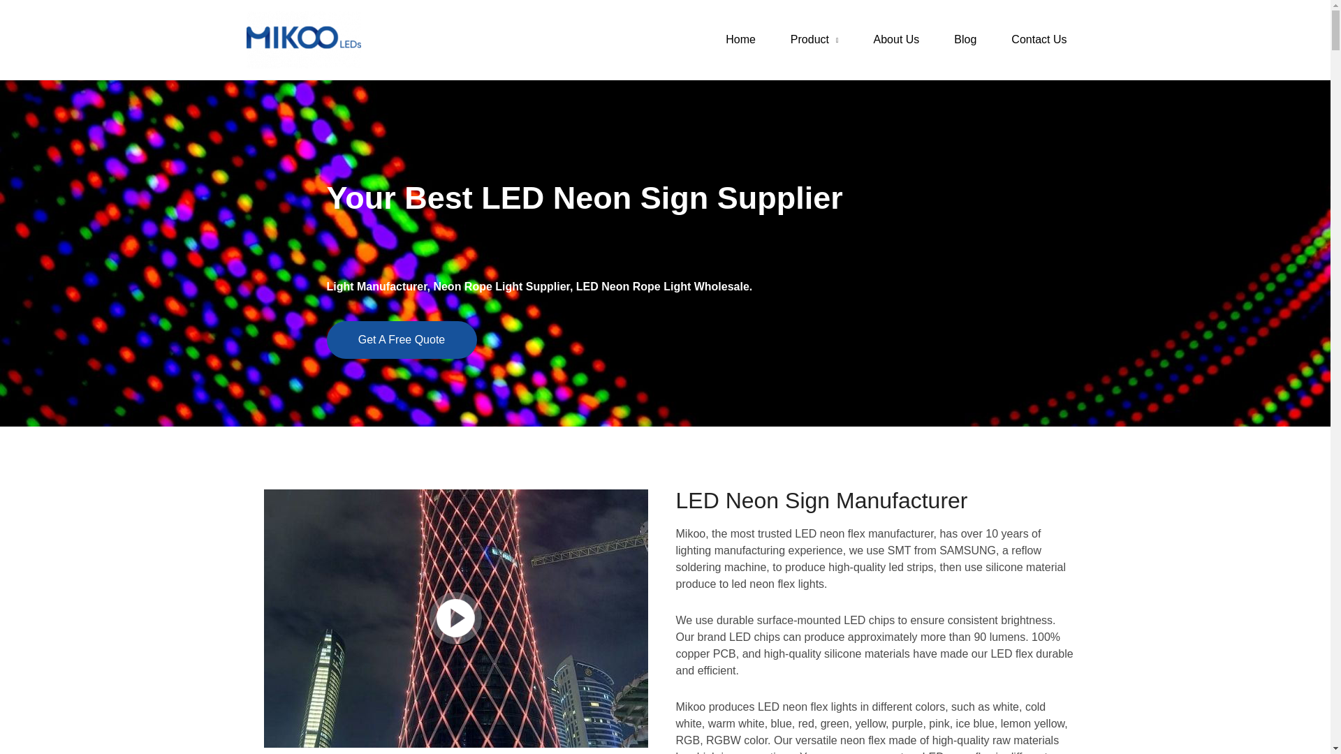  Describe the element at coordinates (1038, 40) in the screenshot. I see `Contact Us` at that location.